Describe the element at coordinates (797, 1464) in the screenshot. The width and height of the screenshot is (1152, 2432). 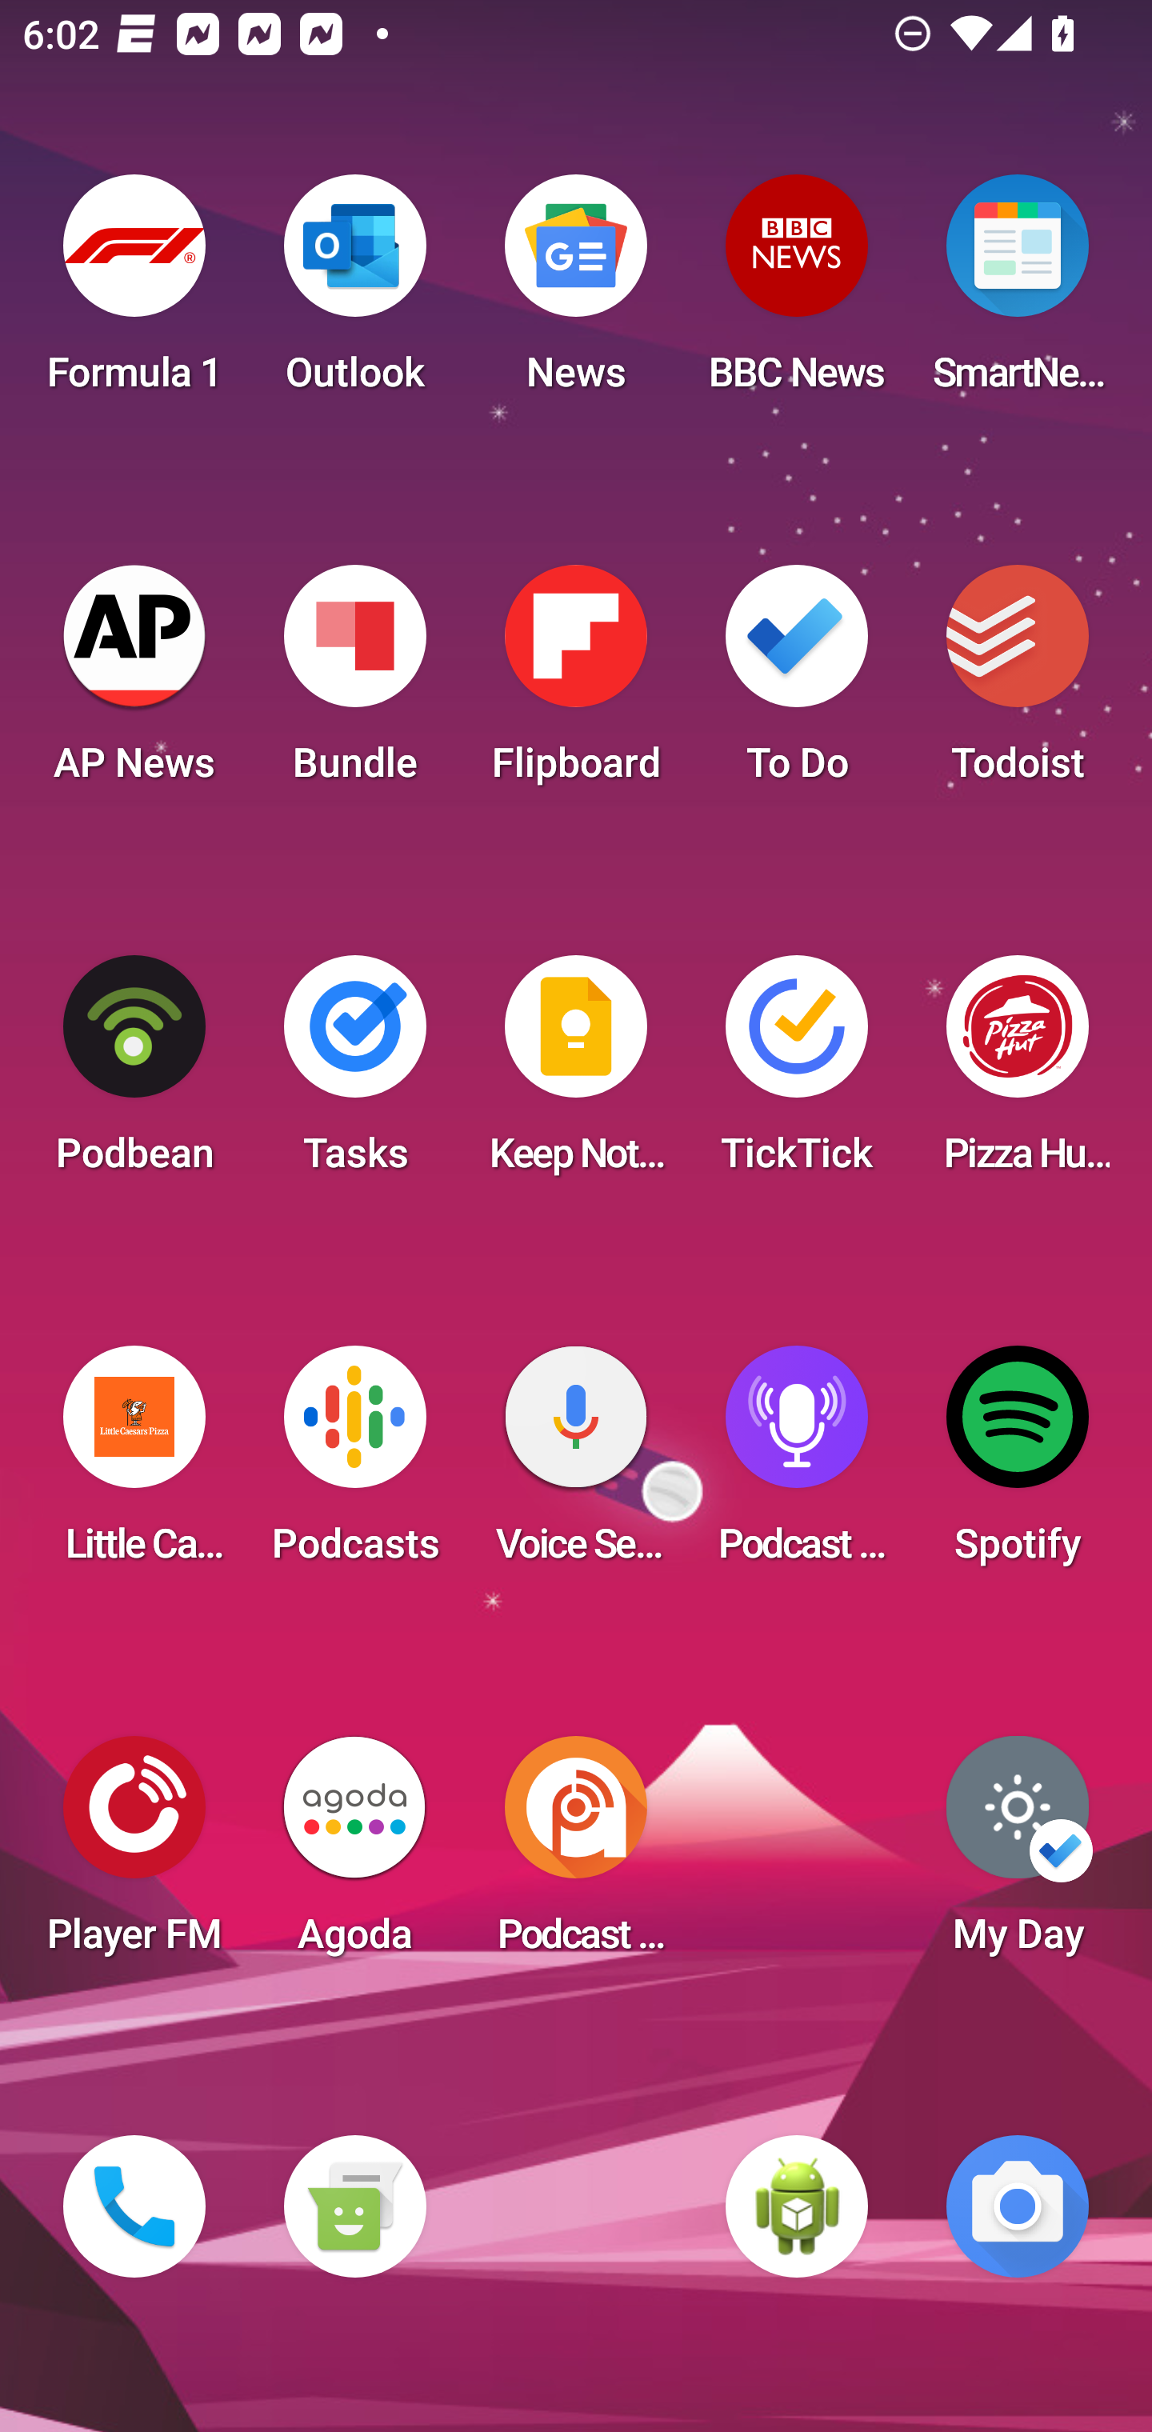
I see `Podcast Player` at that location.